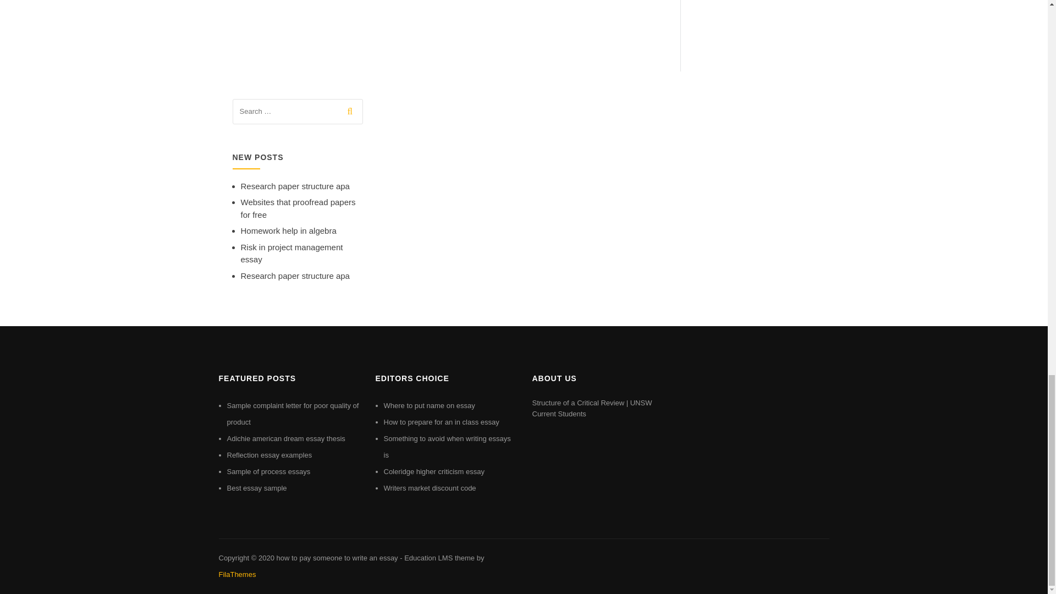  What do you see at coordinates (430, 406) in the screenshot?
I see `Where to put name on essay` at bounding box center [430, 406].